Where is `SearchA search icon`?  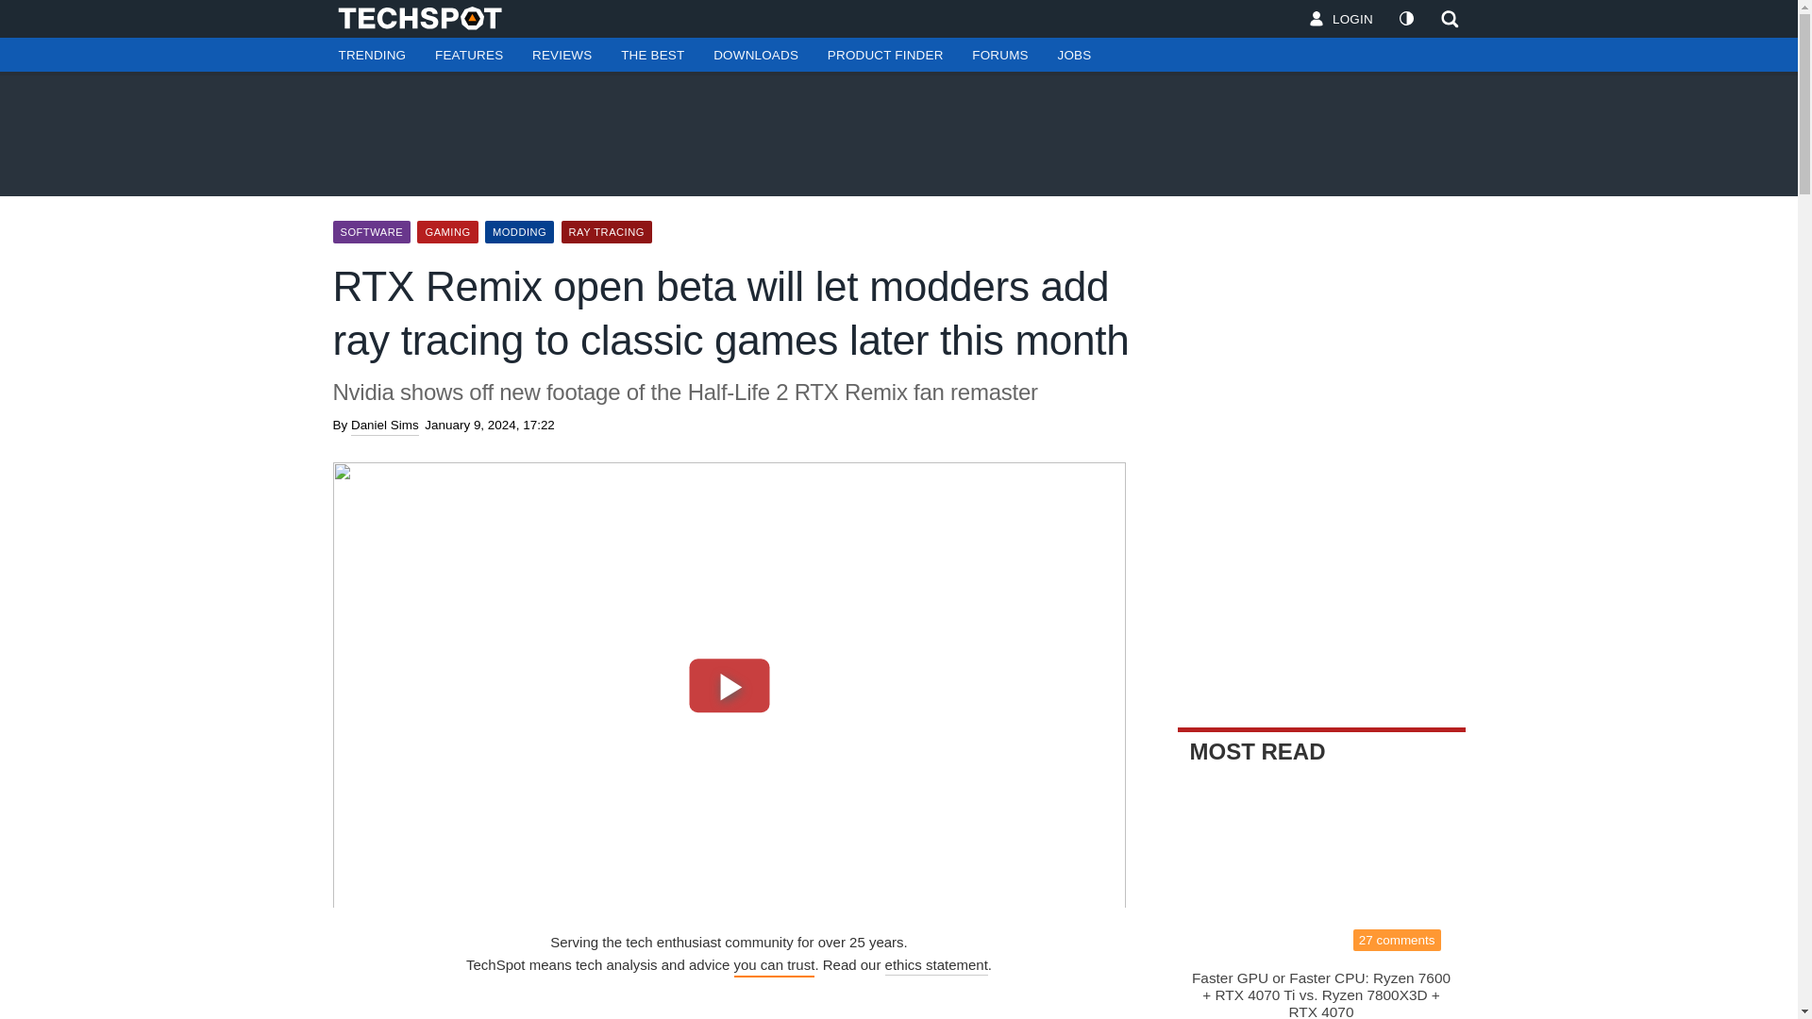
SearchA search icon is located at coordinates (1444, 19).